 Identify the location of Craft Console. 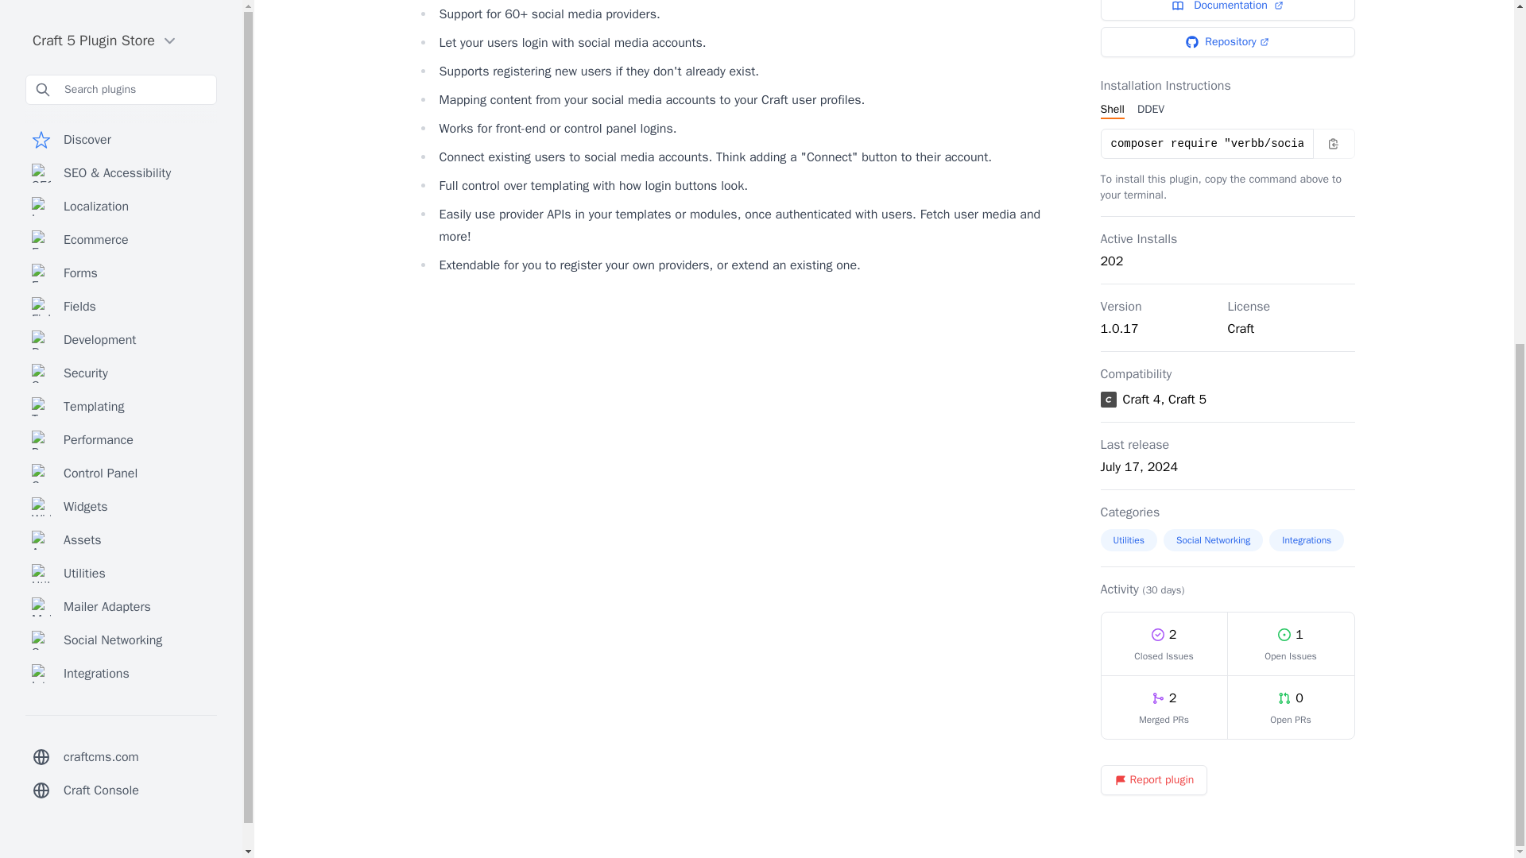
(121, 223).